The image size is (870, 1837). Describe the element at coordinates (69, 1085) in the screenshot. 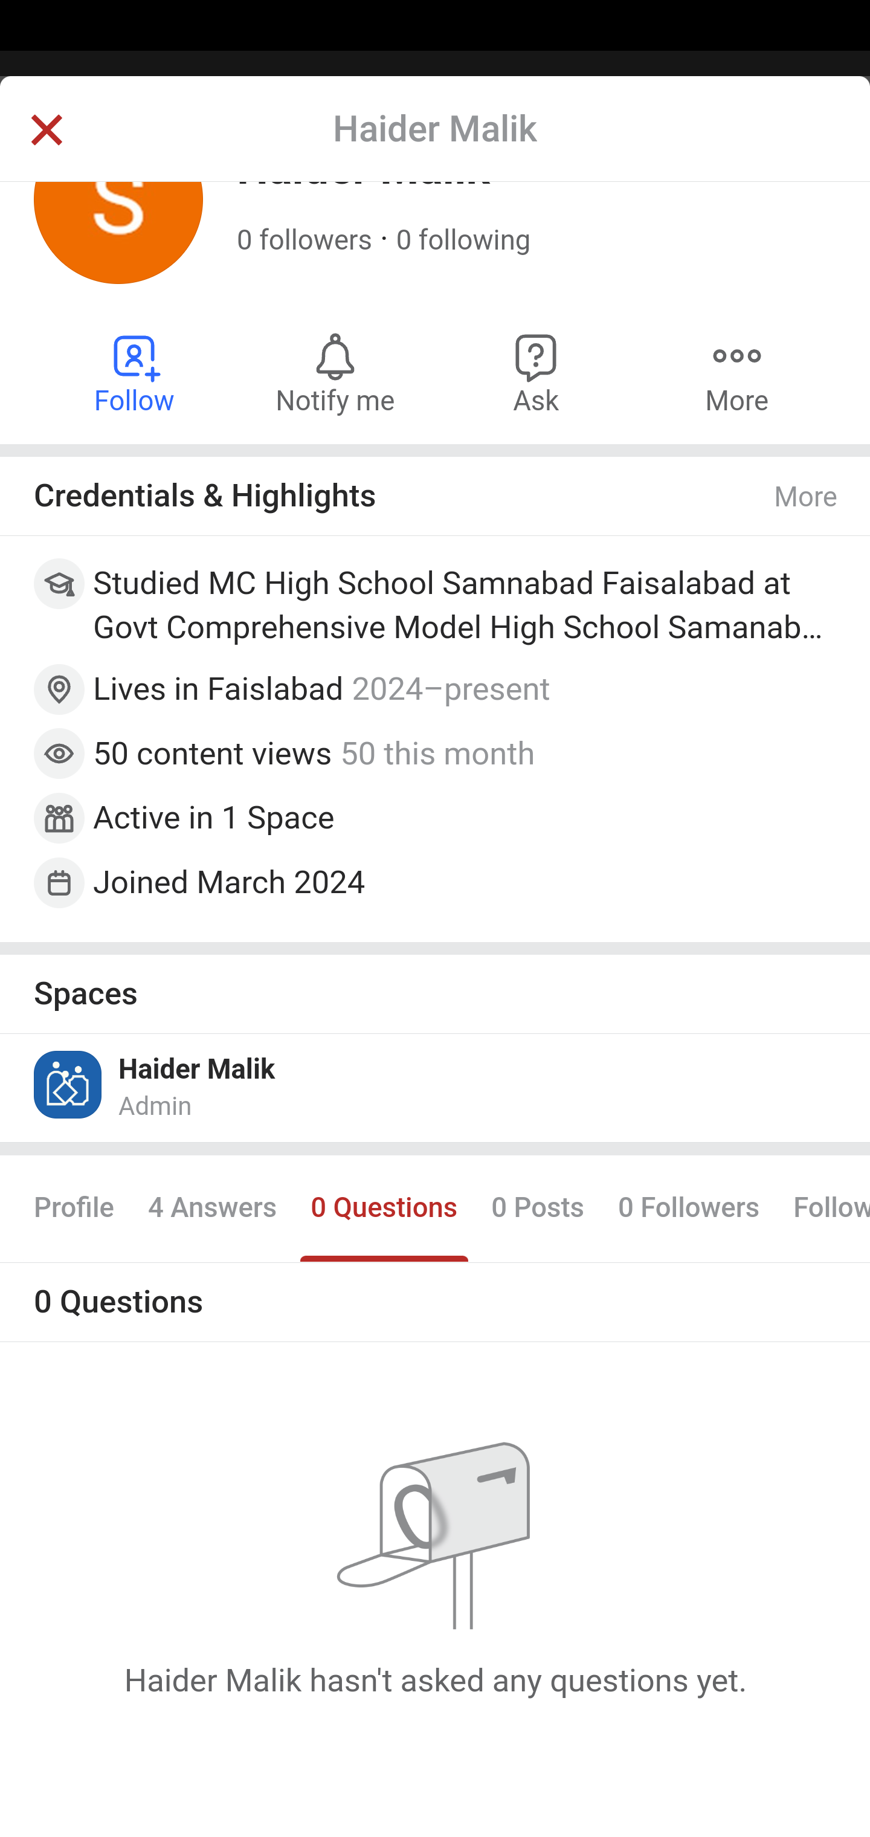

I see `Icon for Haider Malik` at that location.